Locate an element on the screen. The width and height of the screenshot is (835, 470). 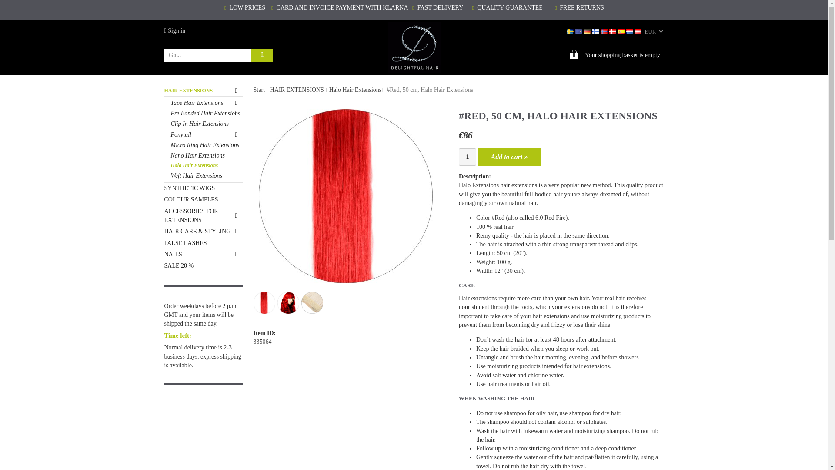
ACCESSORIES FOR EXTENSIONS is located at coordinates (204, 216).